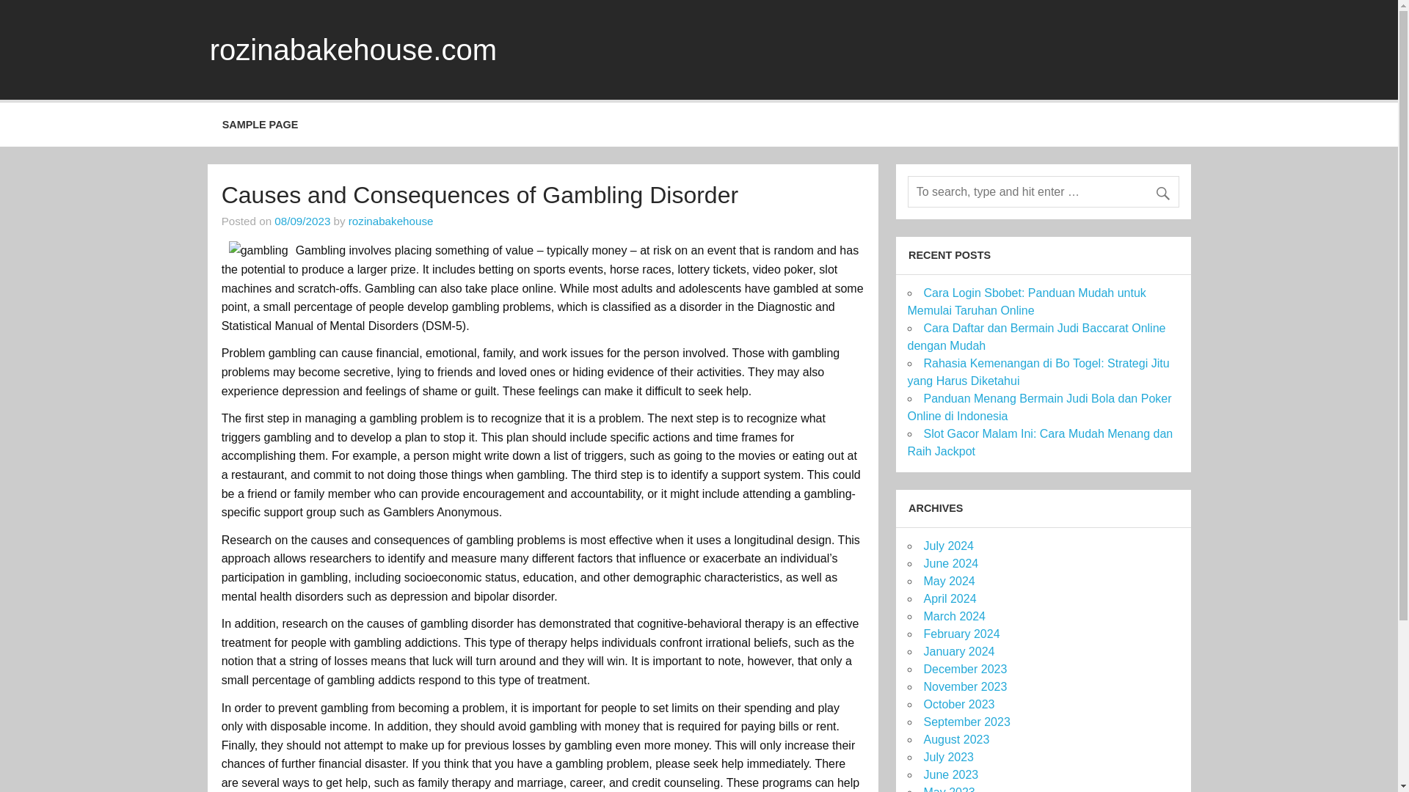 The width and height of the screenshot is (1409, 792). What do you see at coordinates (958, 651) in the screenshot?
I see `January 2024` at bounding box center [958, 651].